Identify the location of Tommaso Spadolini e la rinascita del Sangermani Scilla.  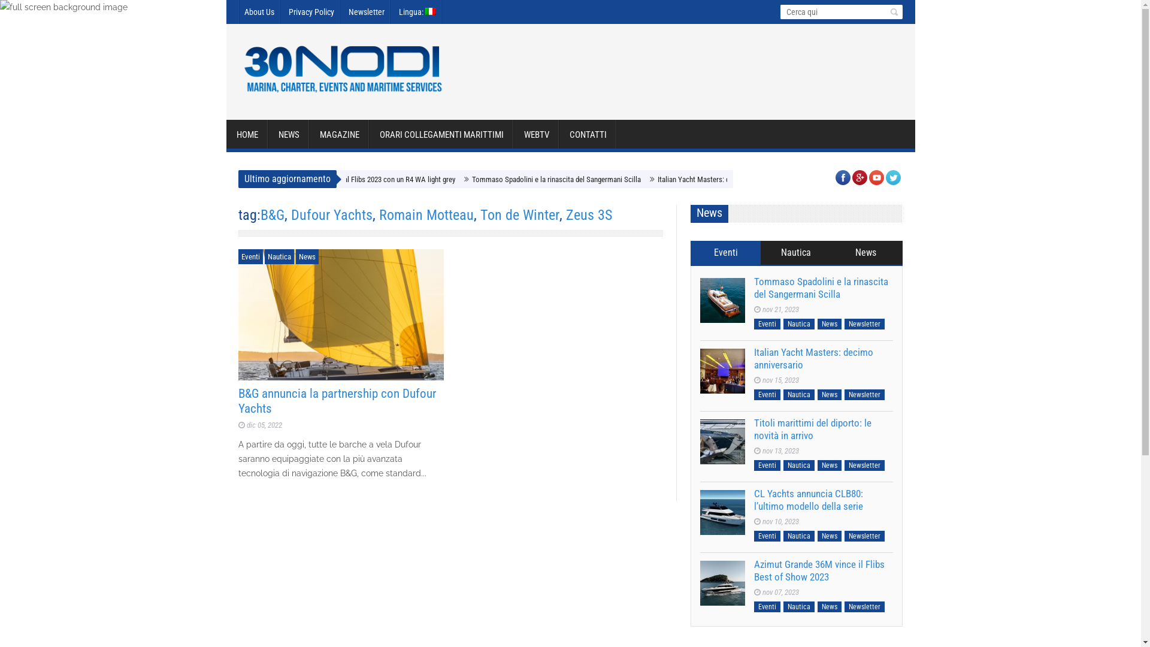
(722, 301).